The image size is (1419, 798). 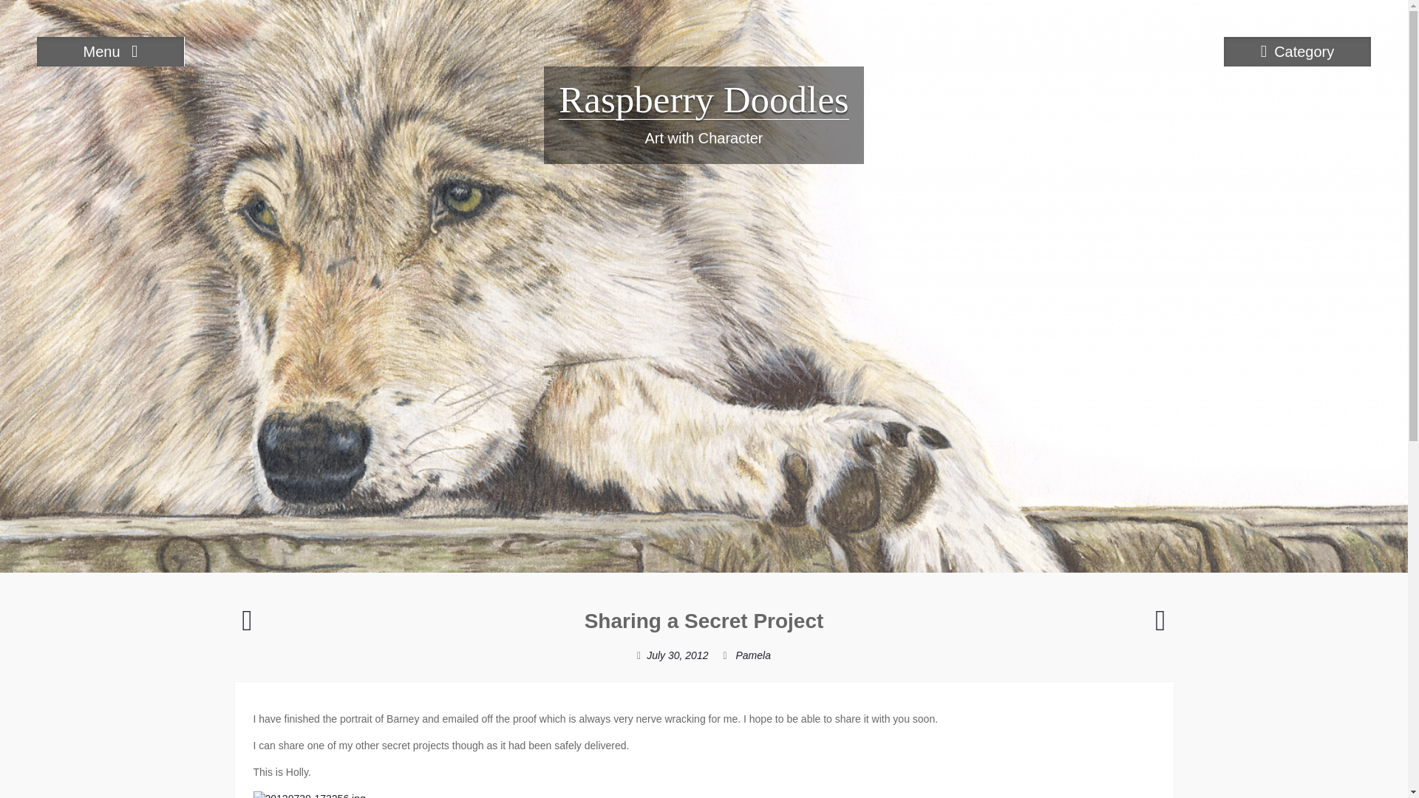 What do you see at coordinates (677, 655) in the screenshot?
I see `July 30, 2012` at bounding box center [677, 655].